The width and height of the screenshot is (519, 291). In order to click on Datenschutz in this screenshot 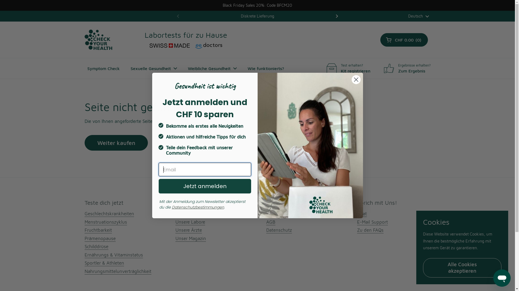, I will do `click(279, 230)`.